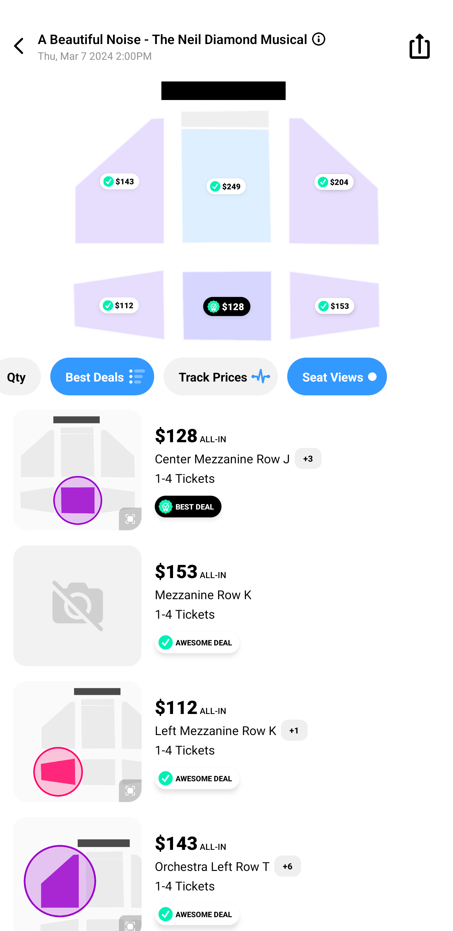  I want to click on BEST DEAL, so click(188, 506).